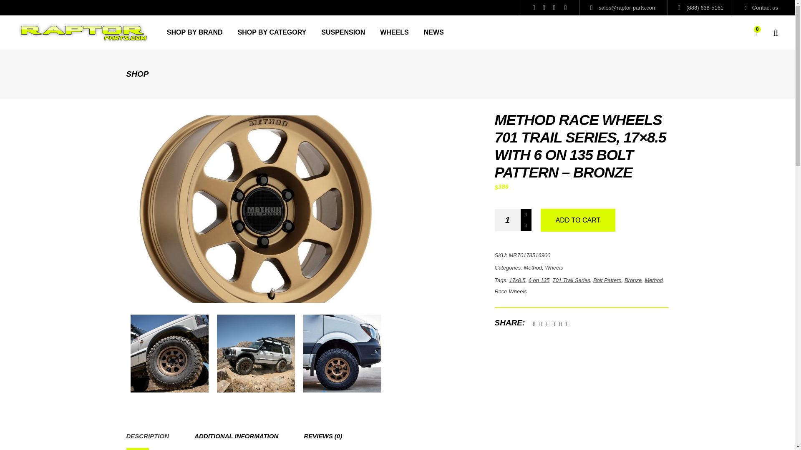 The image size is (801, 450). I want to click on SHOP BY CATEGORY, so click(272, 32).